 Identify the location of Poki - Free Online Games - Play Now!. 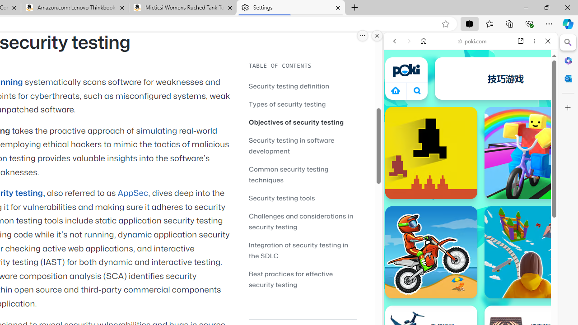
(467, 139).